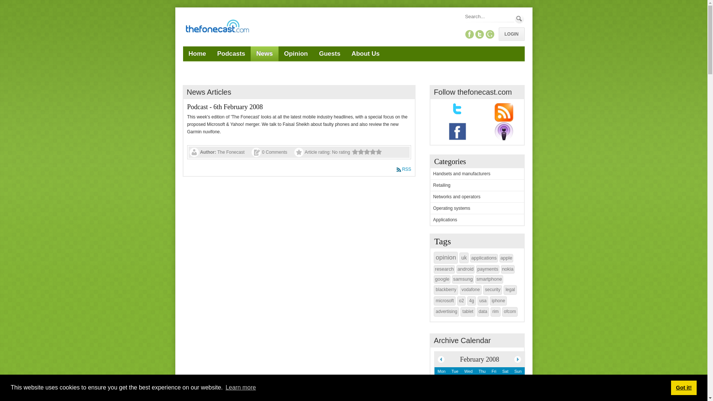  Describe the element at coordinates (456, 196) in the screenshot. I see `Networks and operators` at that location.